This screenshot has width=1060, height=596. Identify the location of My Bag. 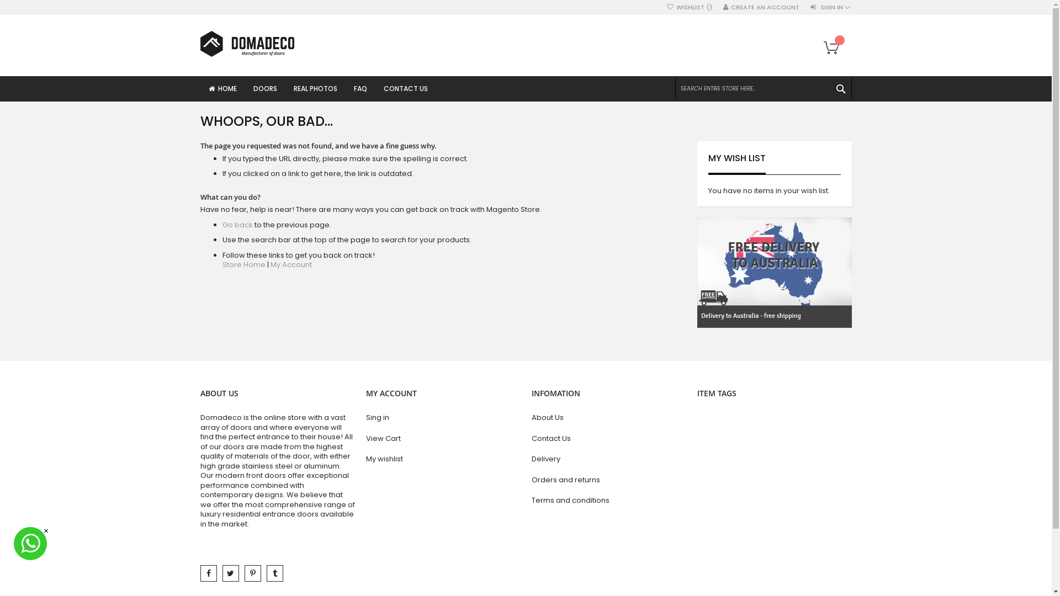
(835, 49).